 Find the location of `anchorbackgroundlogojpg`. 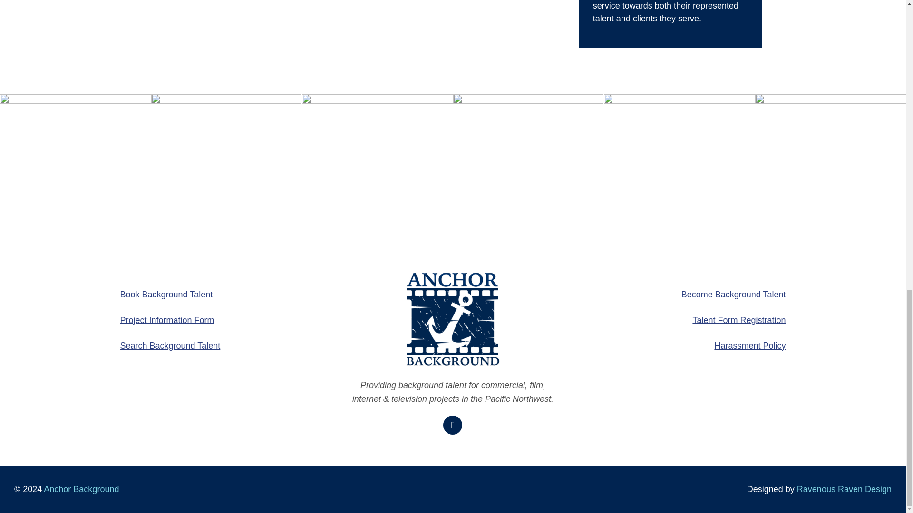

anchorbackgroundlogojpg is located at coordinates (453, 319).